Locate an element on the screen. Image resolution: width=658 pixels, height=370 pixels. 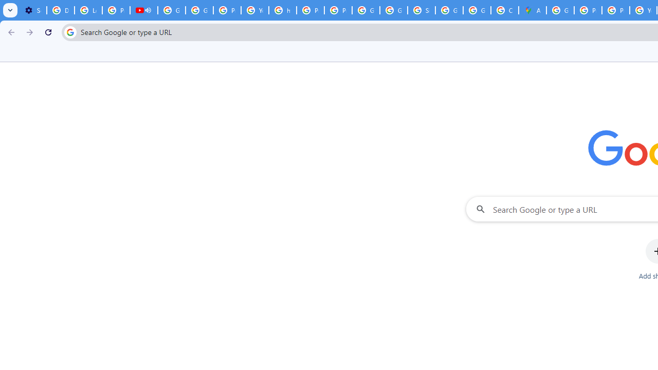
Settings - Performance is located at coordinates (33, 10).